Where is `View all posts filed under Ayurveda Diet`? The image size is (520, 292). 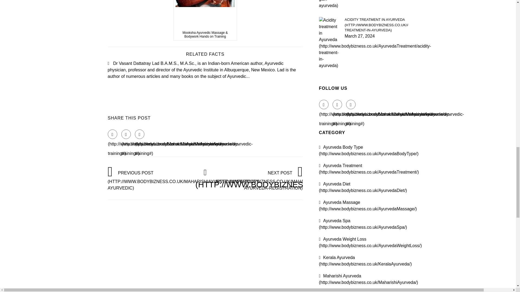 View all posts filed under Ayurveda Diet is located at coordinates (363, 187).